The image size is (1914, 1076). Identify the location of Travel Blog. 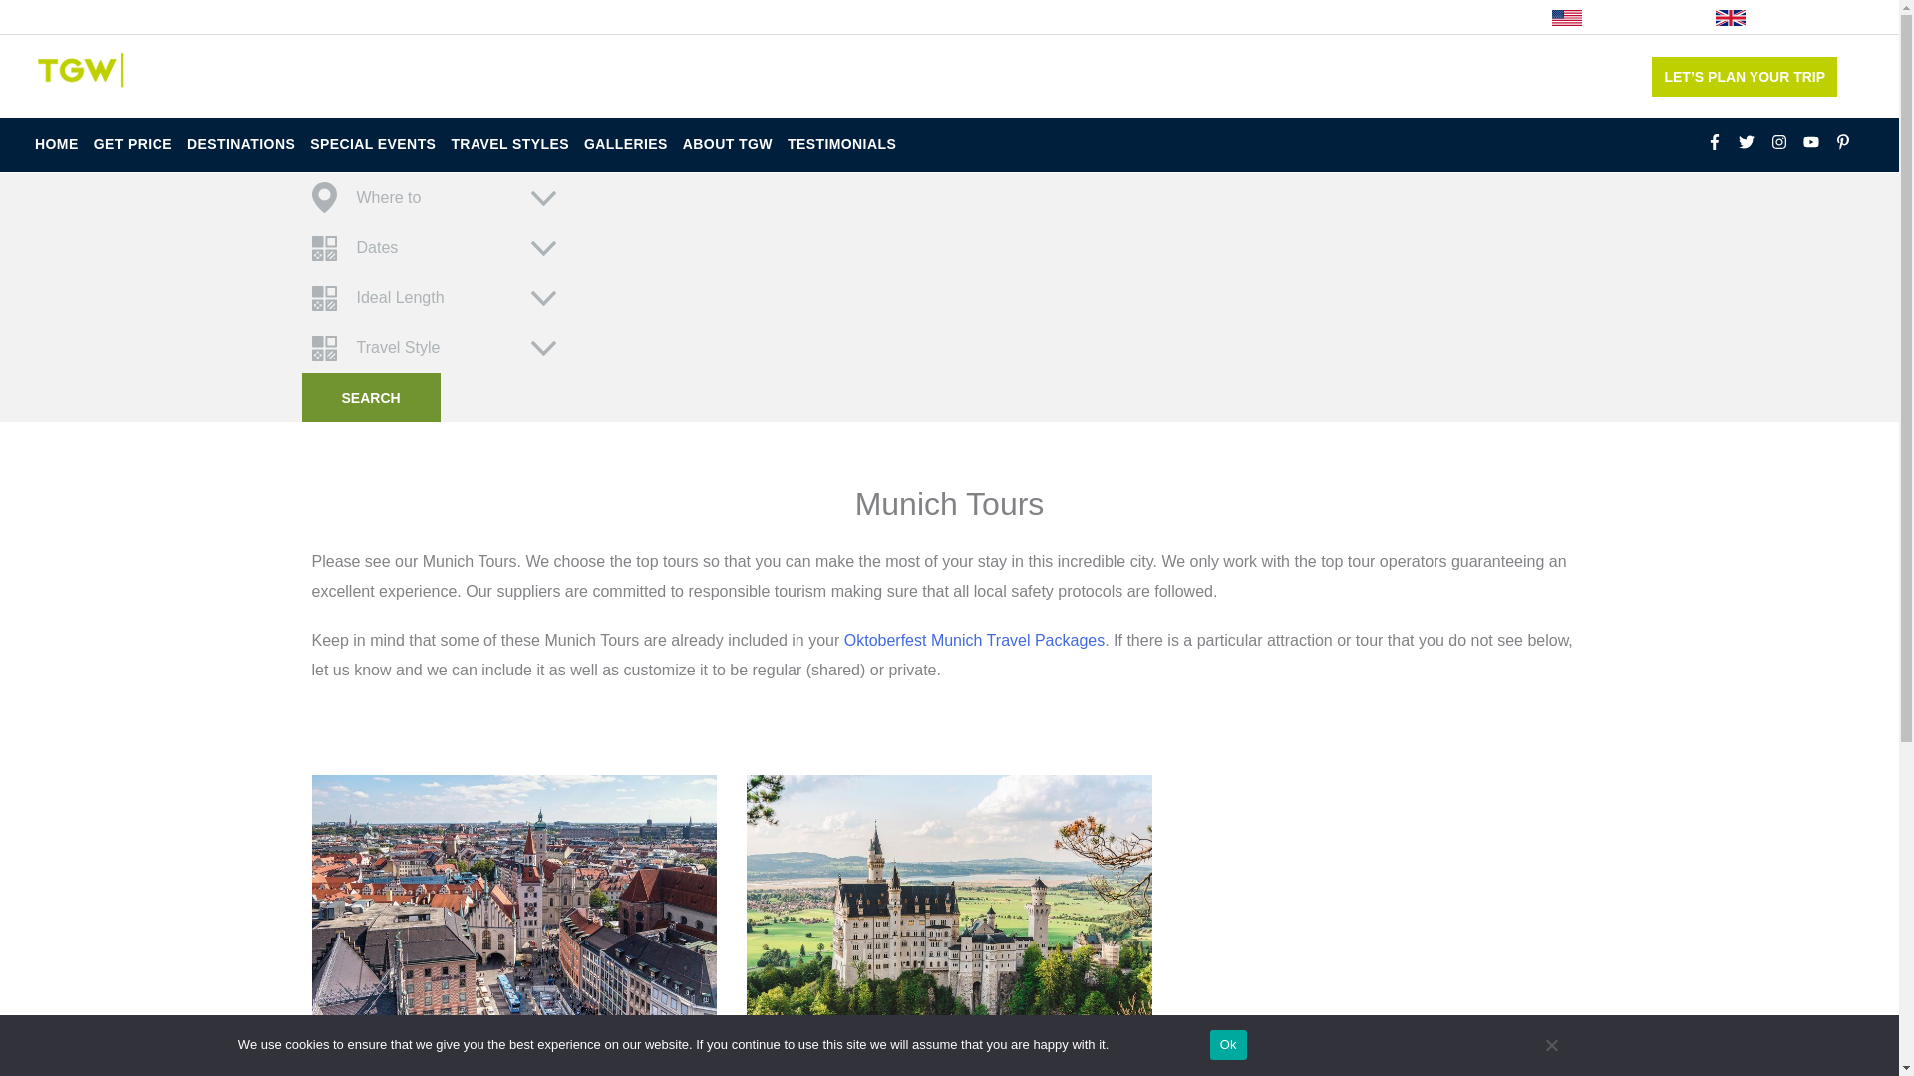
(153, 16).